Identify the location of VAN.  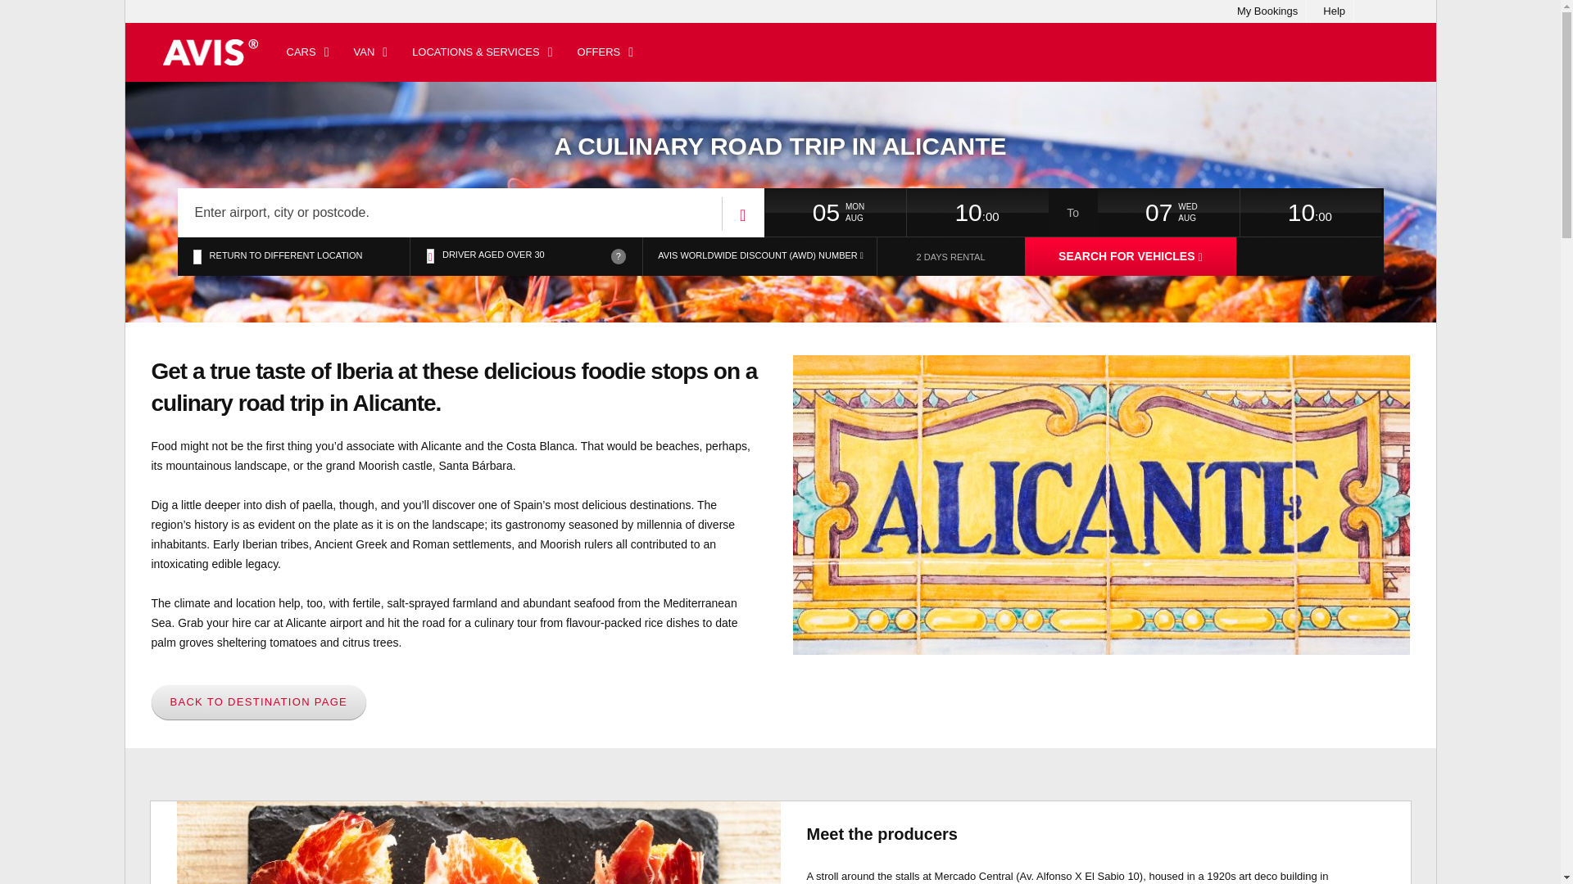
(370, 52).